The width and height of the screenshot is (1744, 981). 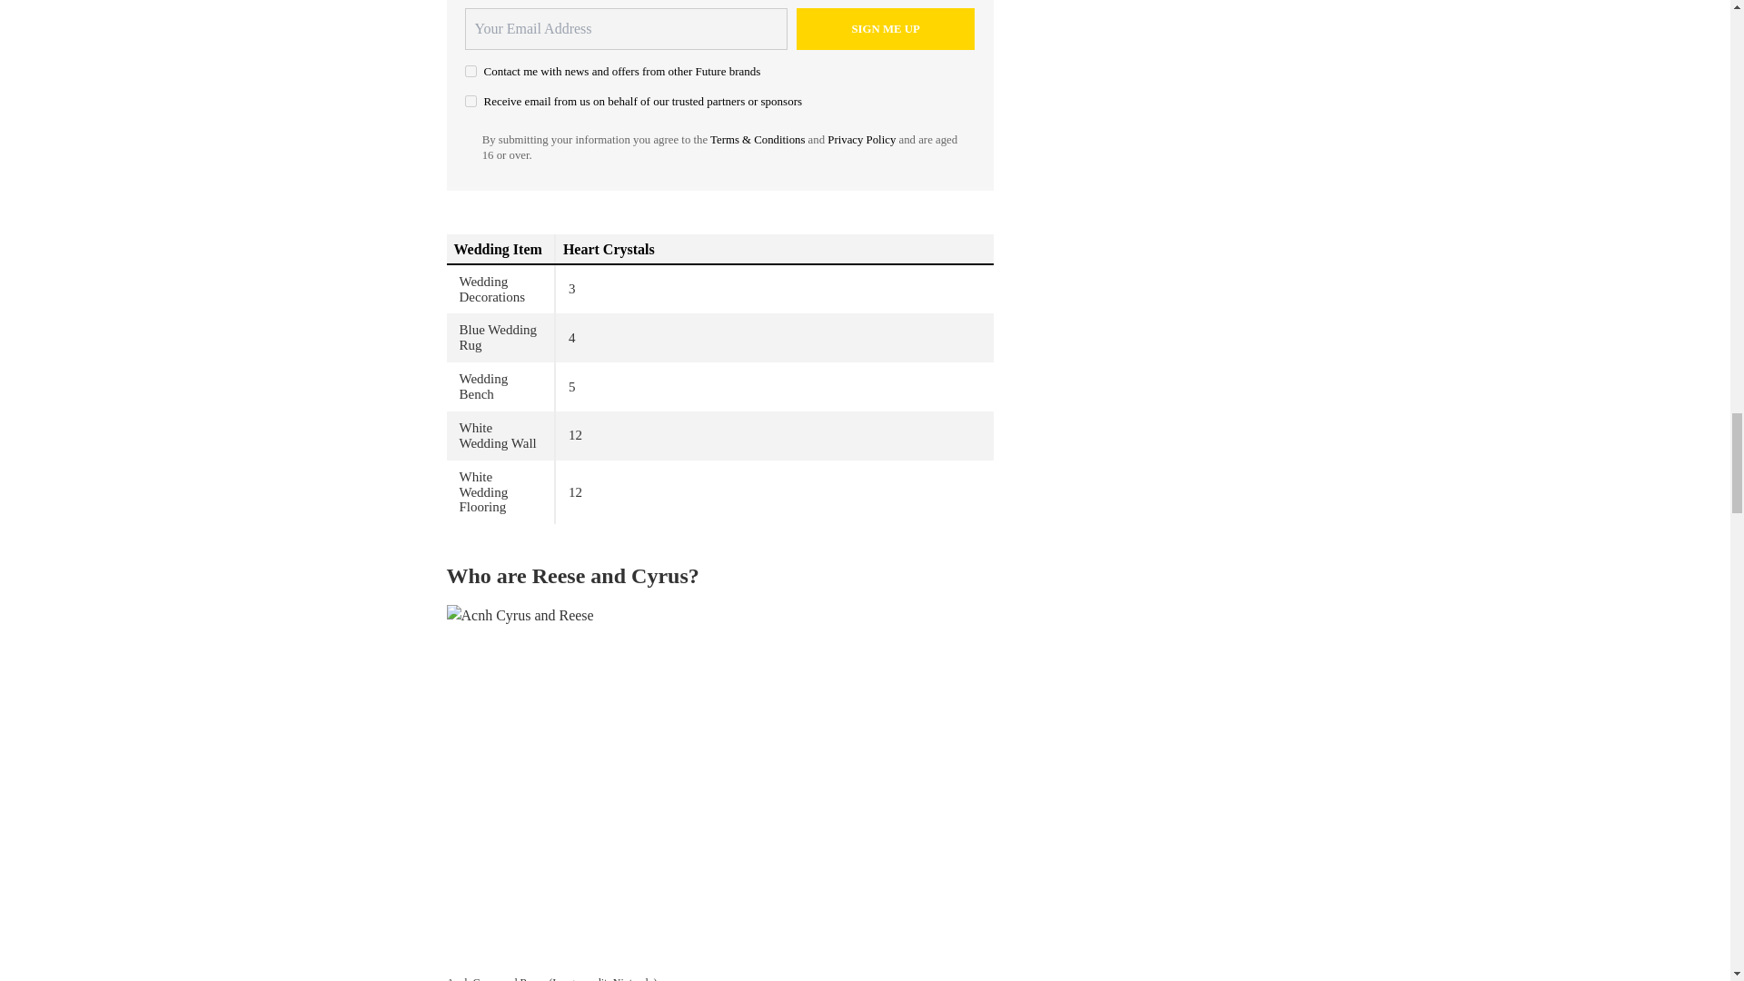 I want to click on on, so click(x=471, y=100).